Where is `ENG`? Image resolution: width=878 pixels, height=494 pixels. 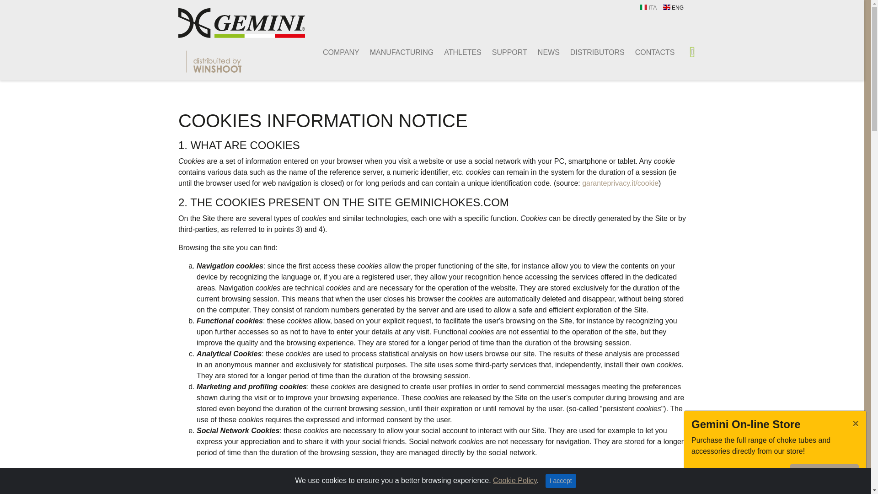 ENG is located at coordinates (673, 8).